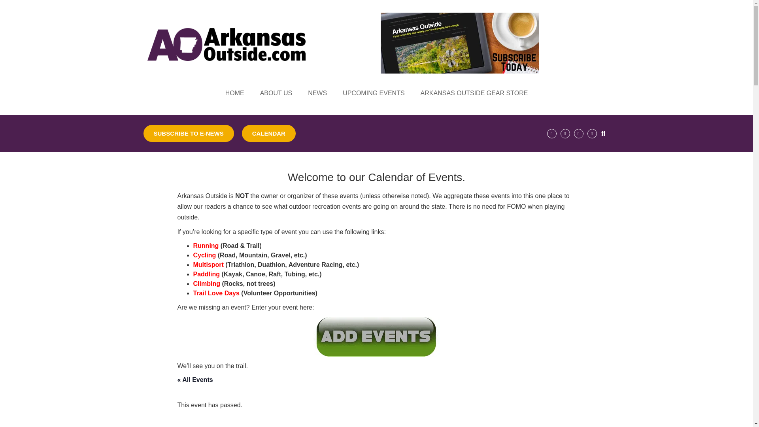 Image resolution: width=759 pixels, height=427 pixels. I want to click on Cycling, so click(204, 255).